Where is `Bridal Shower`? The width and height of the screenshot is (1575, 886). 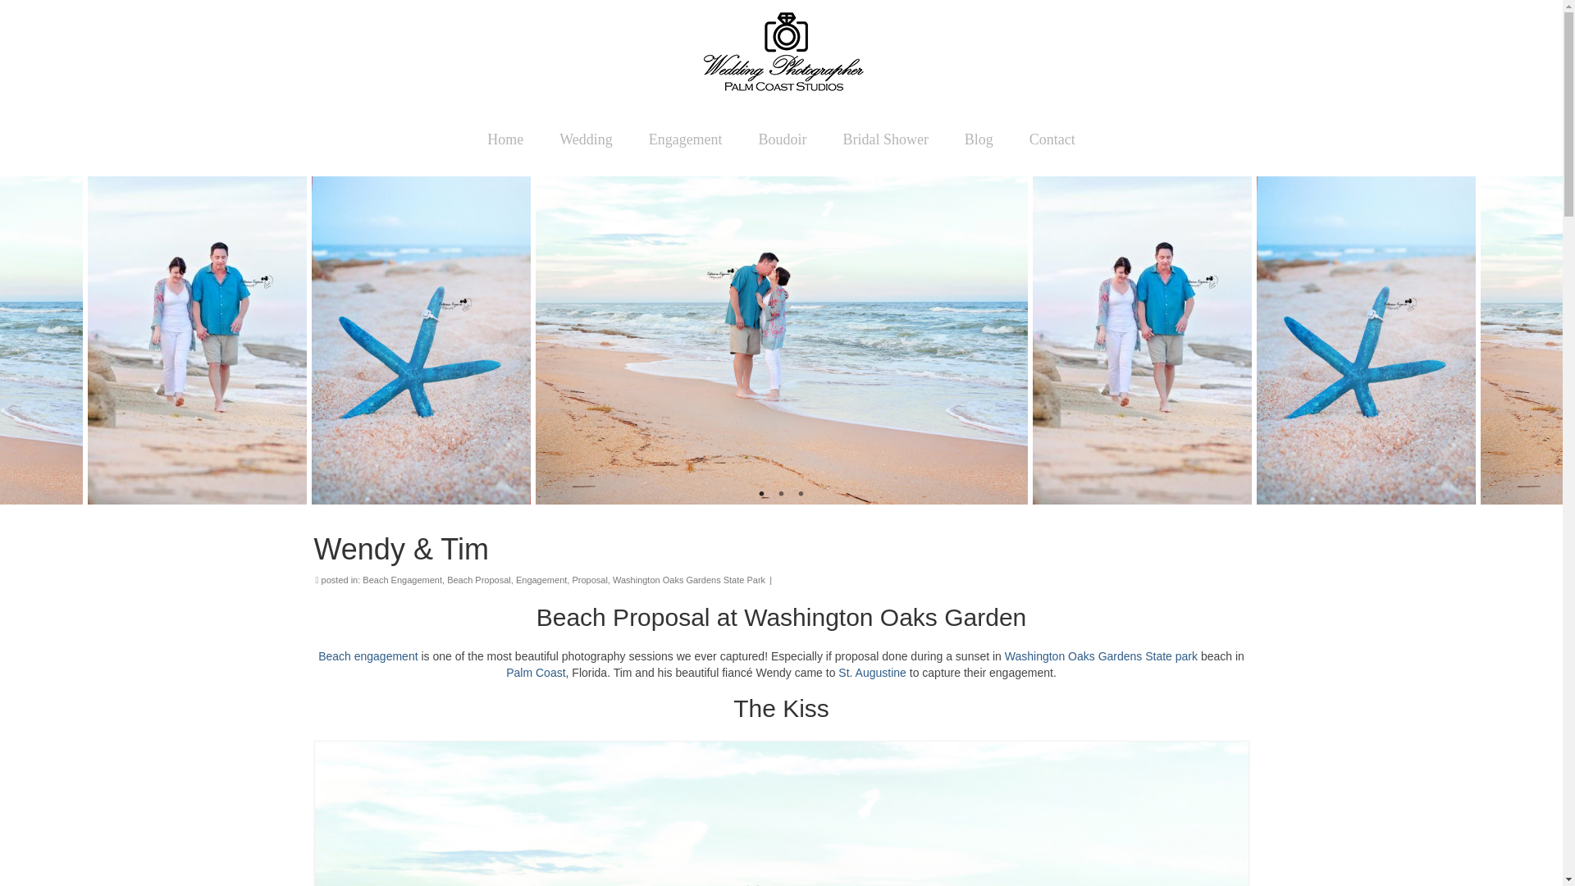 Bridal Shower is located at coordinates (884, 139).